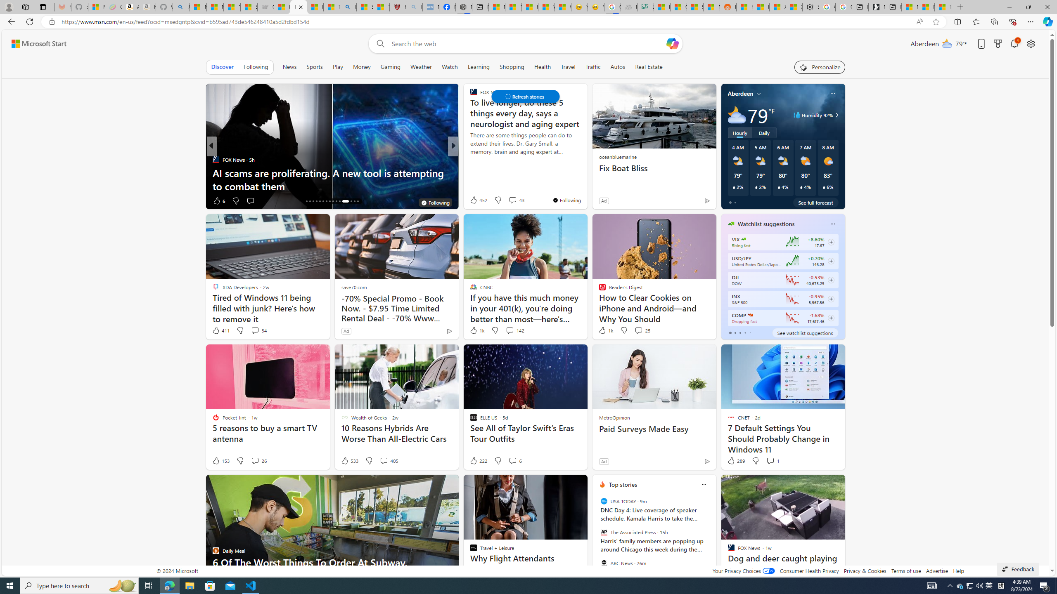 Image resolution: width=1057 pixels, height=594 pixels. Describe the element at coordinates (605, 330) in the screenshot. I see `1k Like` at that location.